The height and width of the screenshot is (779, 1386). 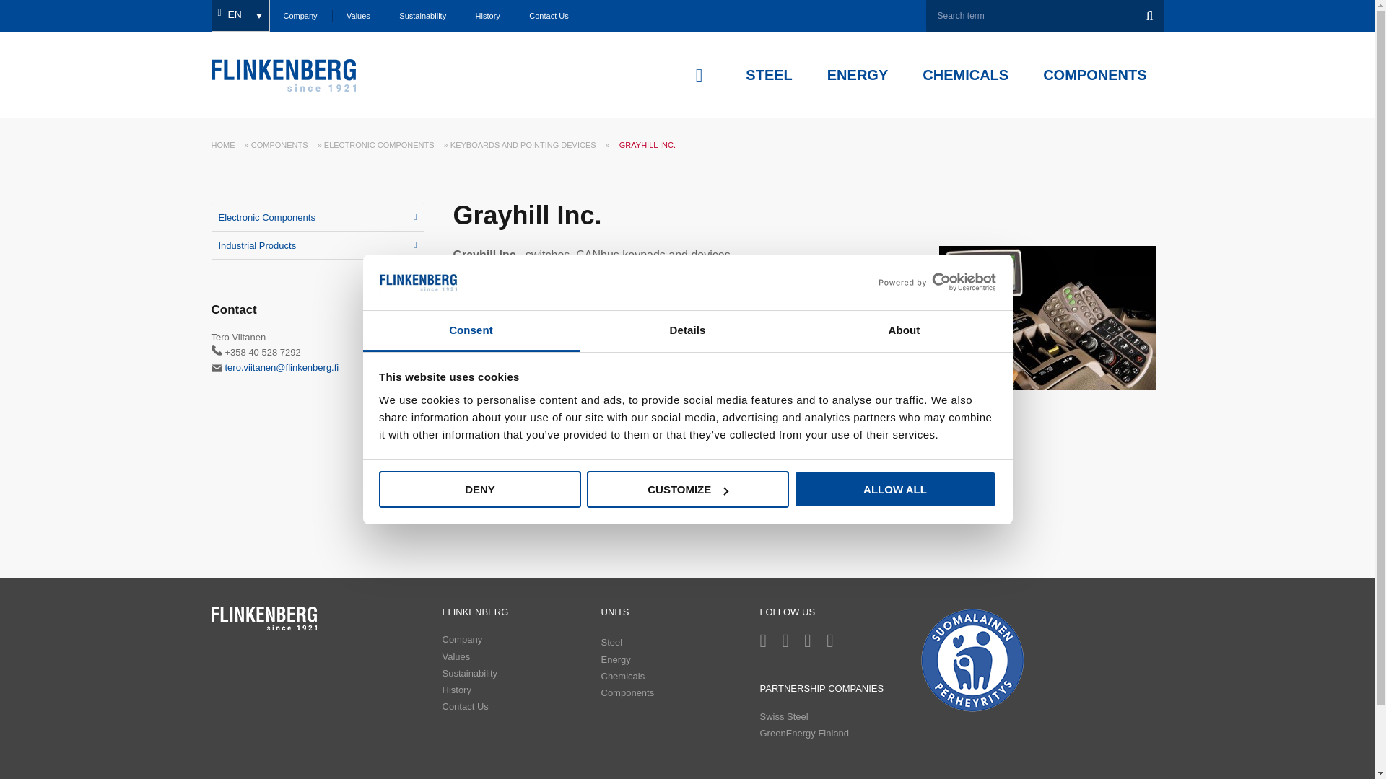 I want to click on DENY, so click(x=479, y=489).